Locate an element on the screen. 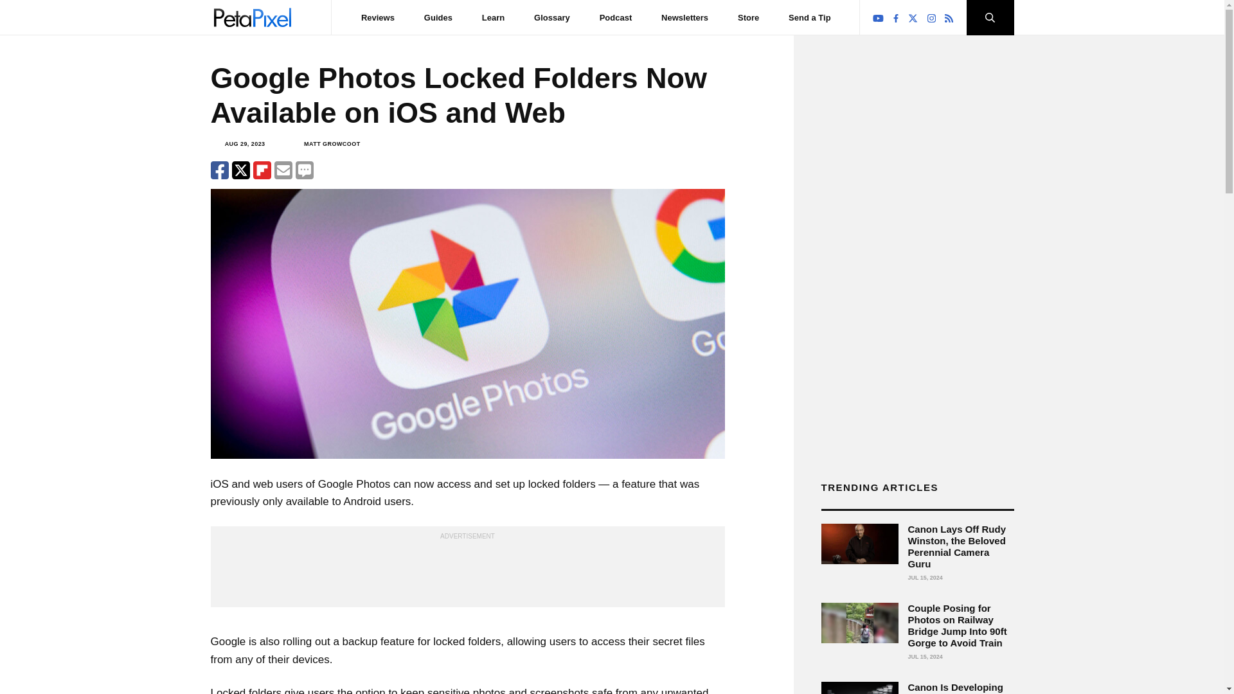  Share on facebook is located at coordinates (220, 170).